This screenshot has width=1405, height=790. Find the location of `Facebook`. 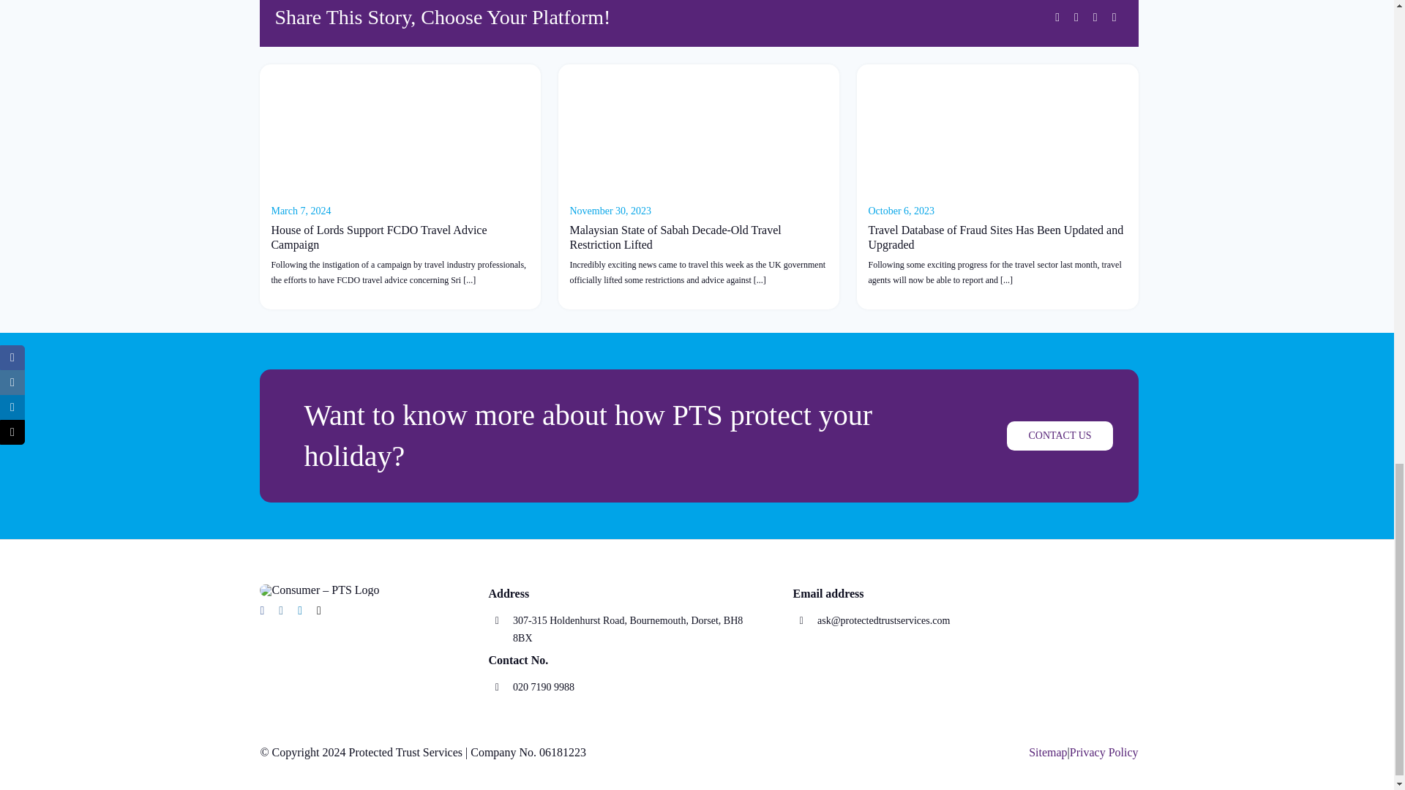

Facebook is located at coordinates (1057, 16).